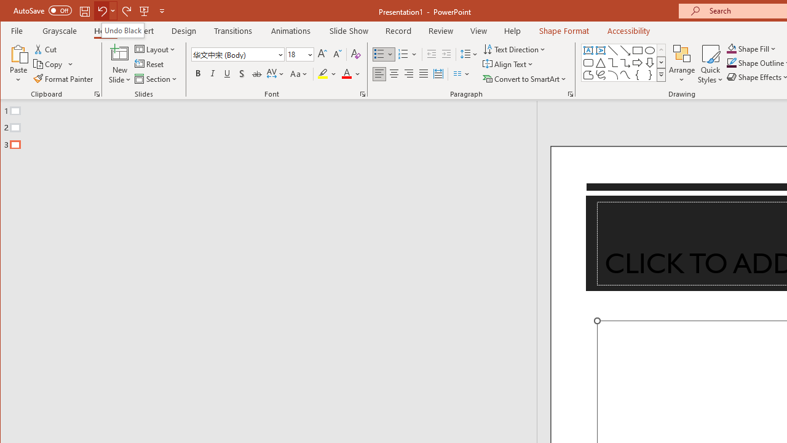  Describe the element at coordinates (327, 74) in the screenshot. I see `Text Highlight Color` at that location.